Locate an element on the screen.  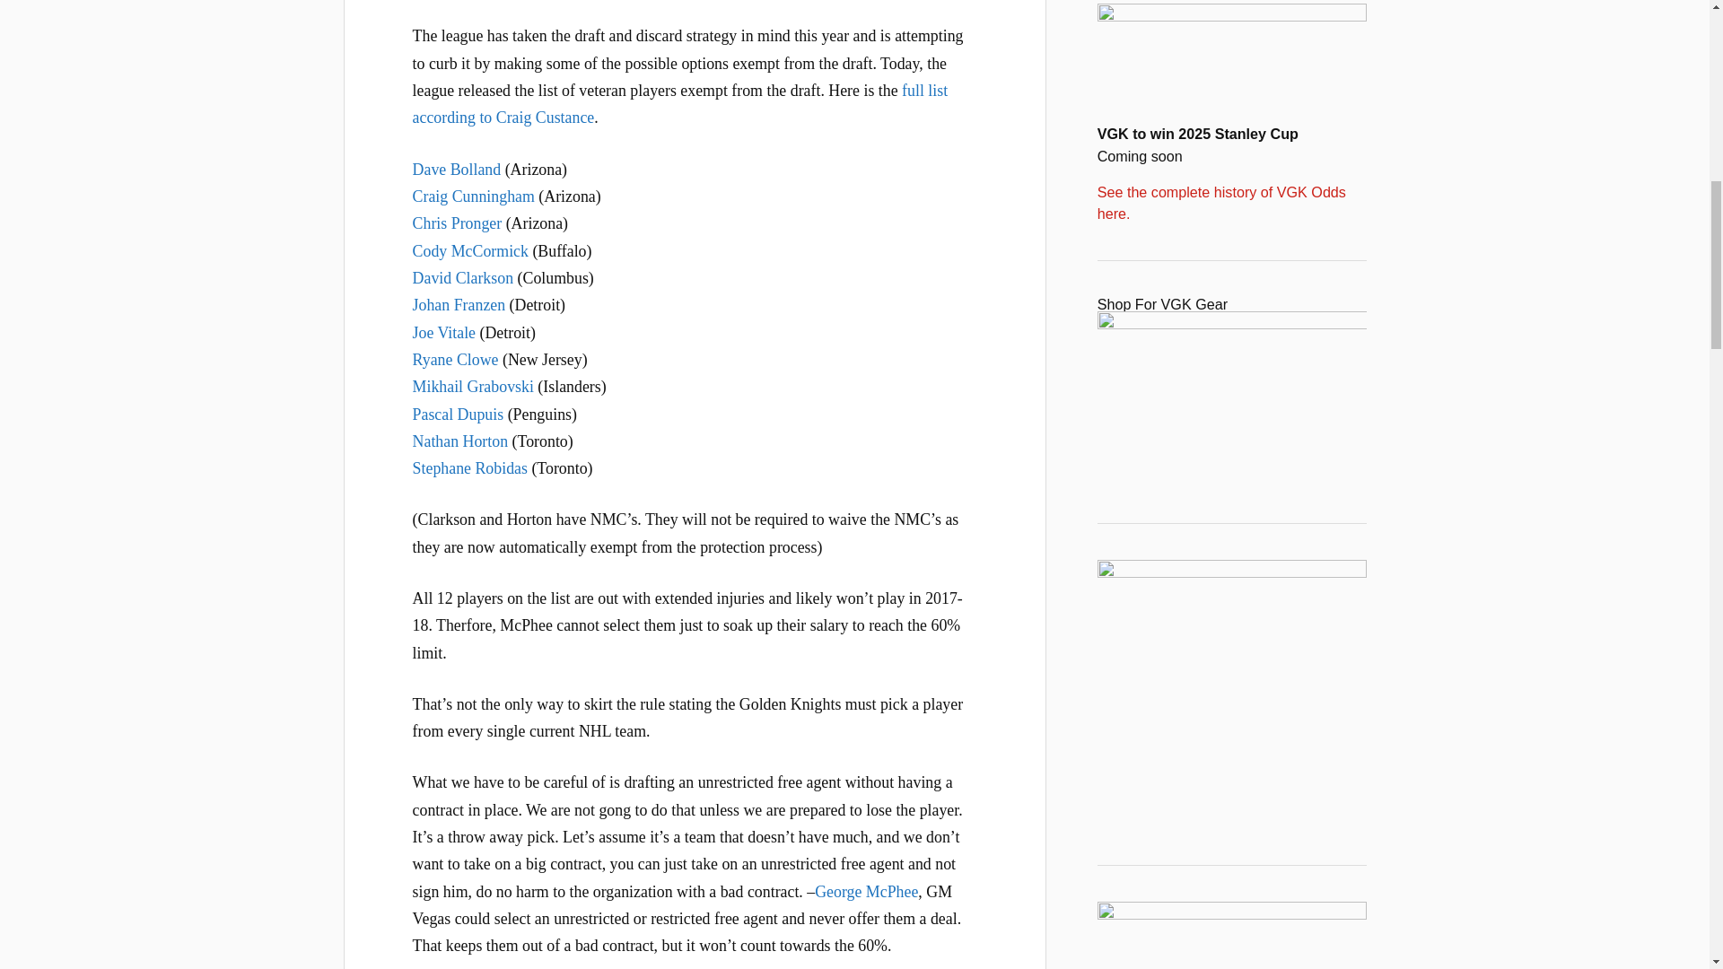
Dave Bolland is located at coordinates (457, 169).